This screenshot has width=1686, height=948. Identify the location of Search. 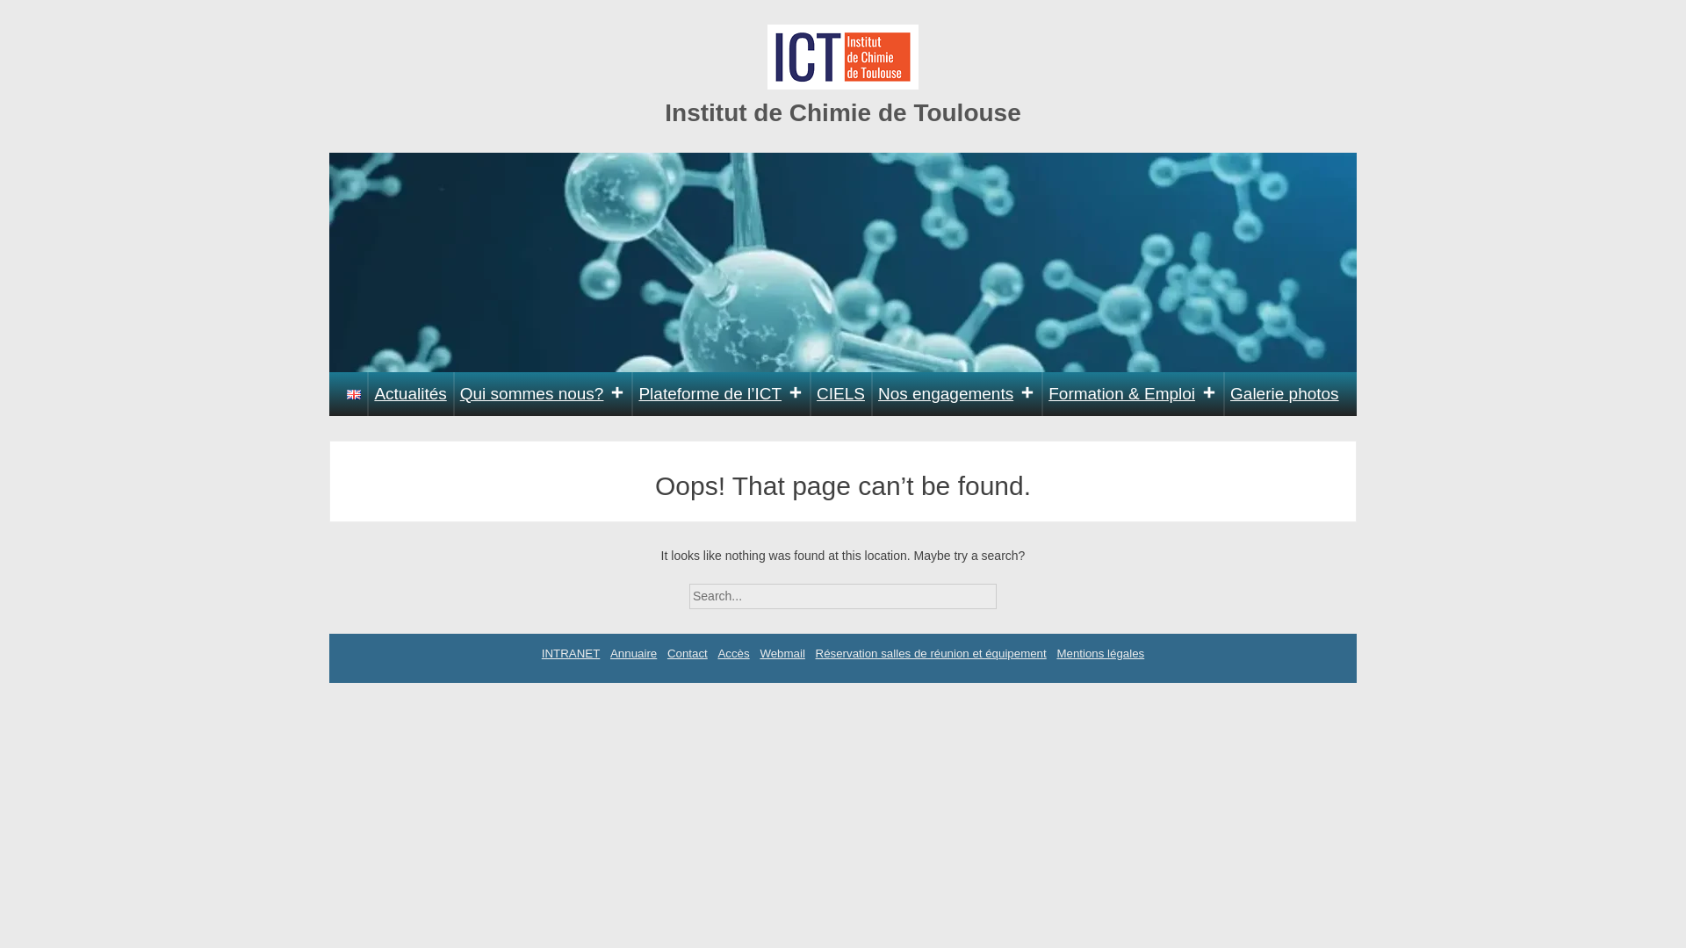
(1012, 590).